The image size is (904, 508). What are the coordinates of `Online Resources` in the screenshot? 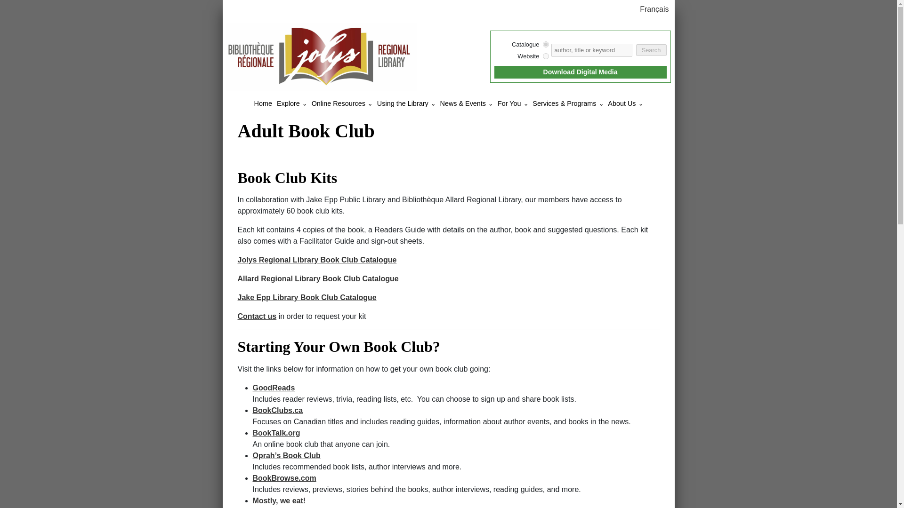 It's located at (338, 103).